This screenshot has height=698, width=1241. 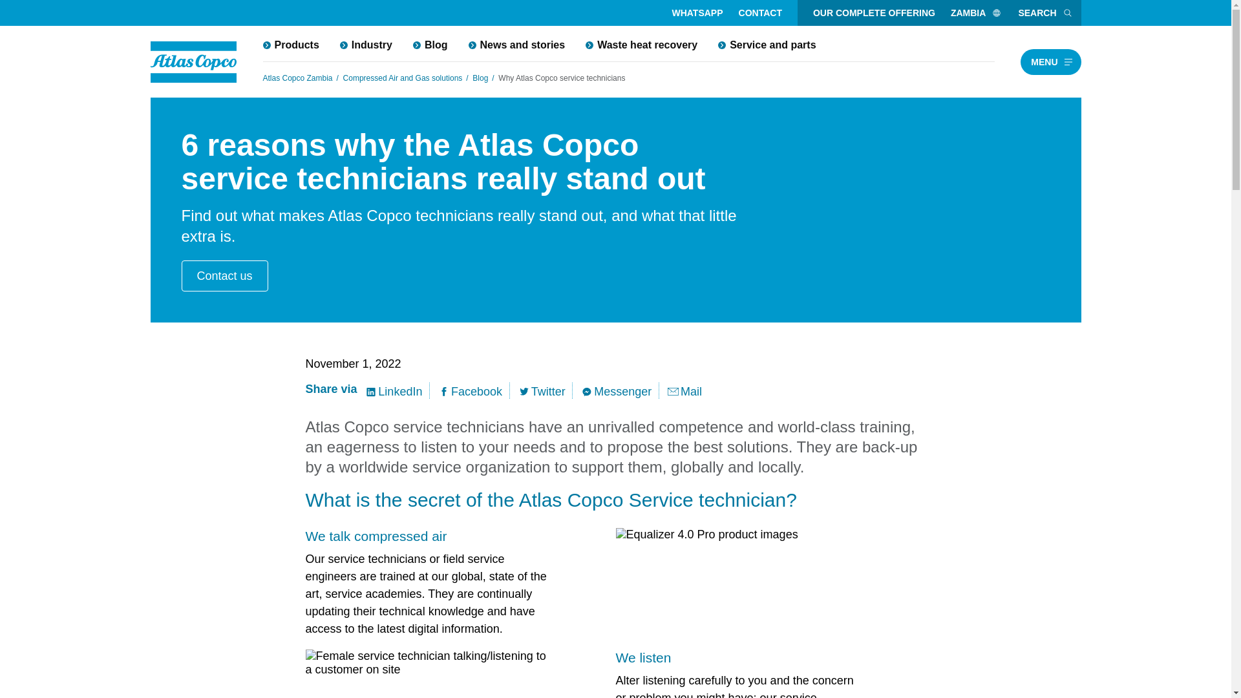 I want to click on OUR COMPLETE OFFERING, so click(x=874, y=13).